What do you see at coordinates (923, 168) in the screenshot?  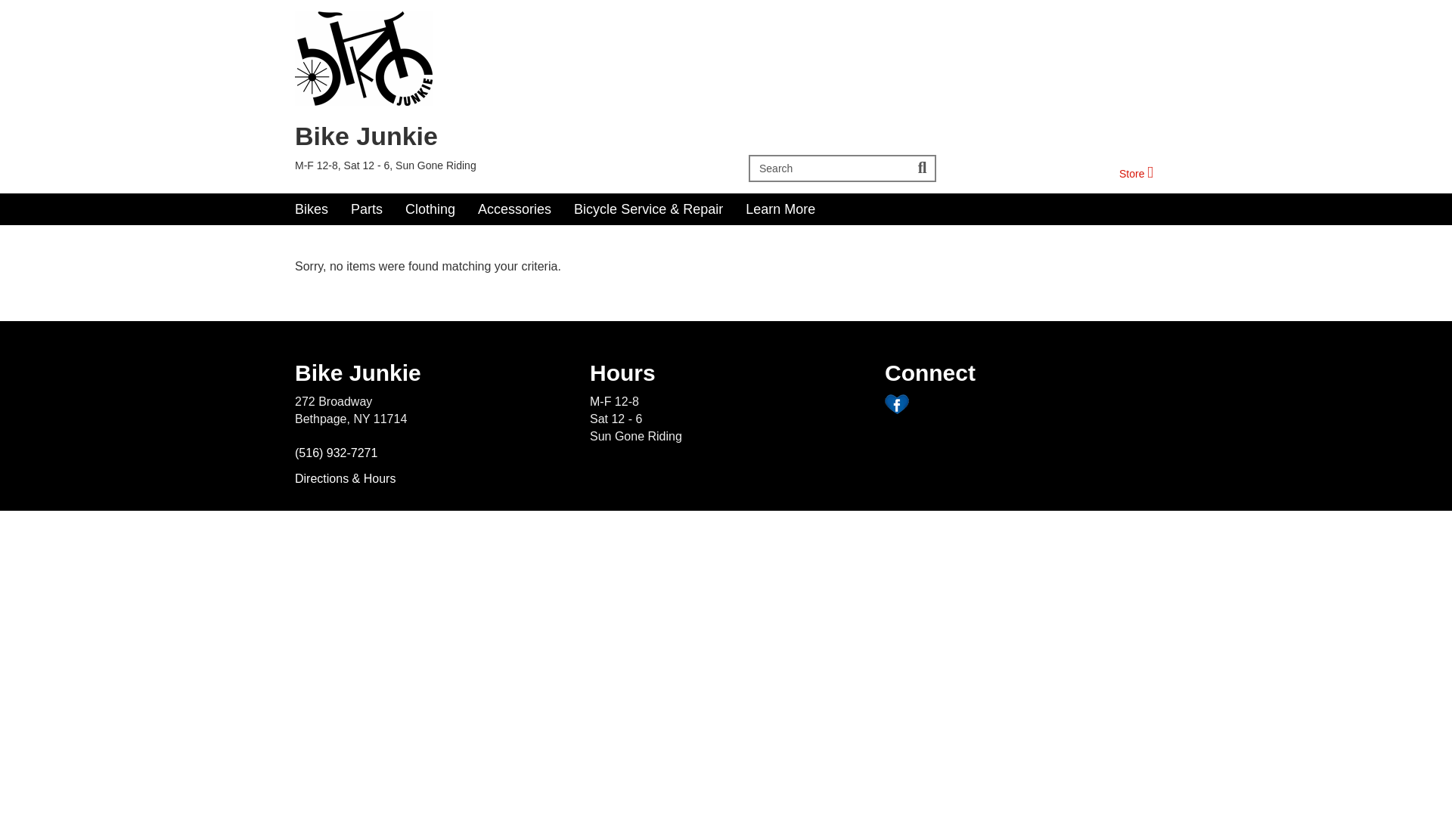 I see `Search` at bounding box center [923, 168].